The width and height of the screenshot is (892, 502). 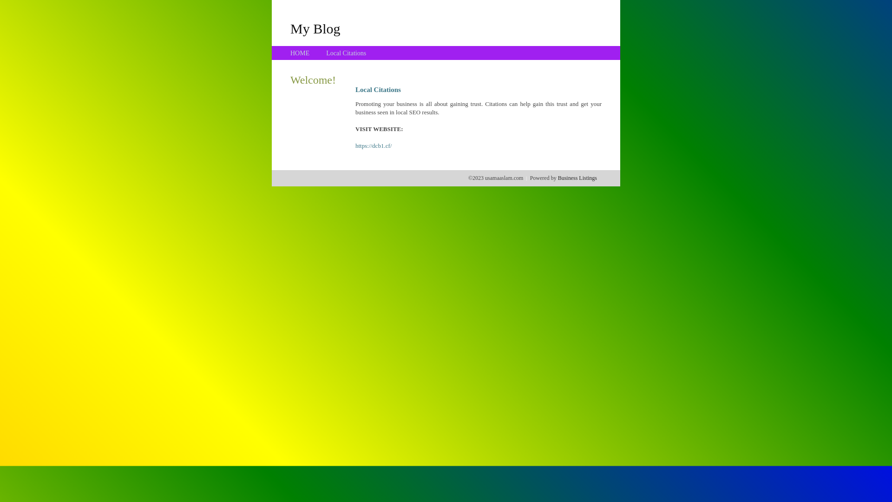 I want to click on HOME, so click(x=300, y=53).